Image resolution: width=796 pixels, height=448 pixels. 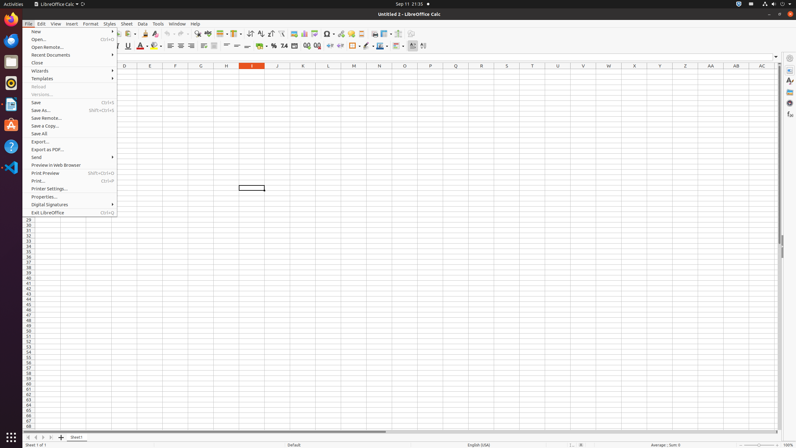 I want to click on Align Left, so click(x=170, y=46).